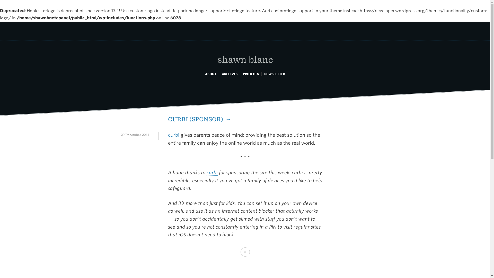 The height and width of the screenshot is (278, 494). Describe the element at coordinates (245, 54) in the screenshot. I see `shawn blanc` at that location.